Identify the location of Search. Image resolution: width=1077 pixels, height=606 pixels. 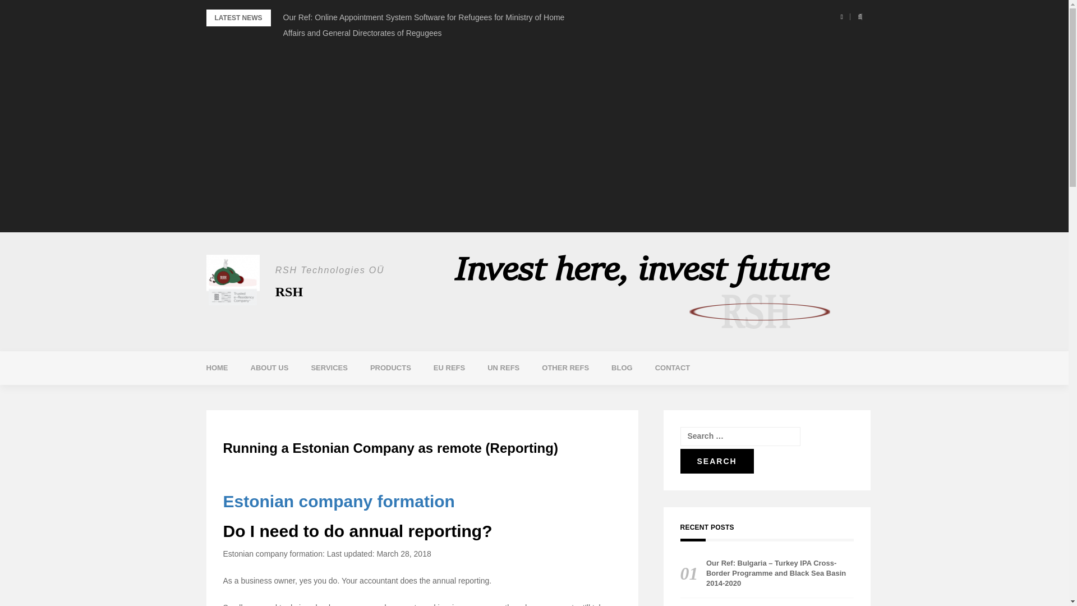
(716, 461).